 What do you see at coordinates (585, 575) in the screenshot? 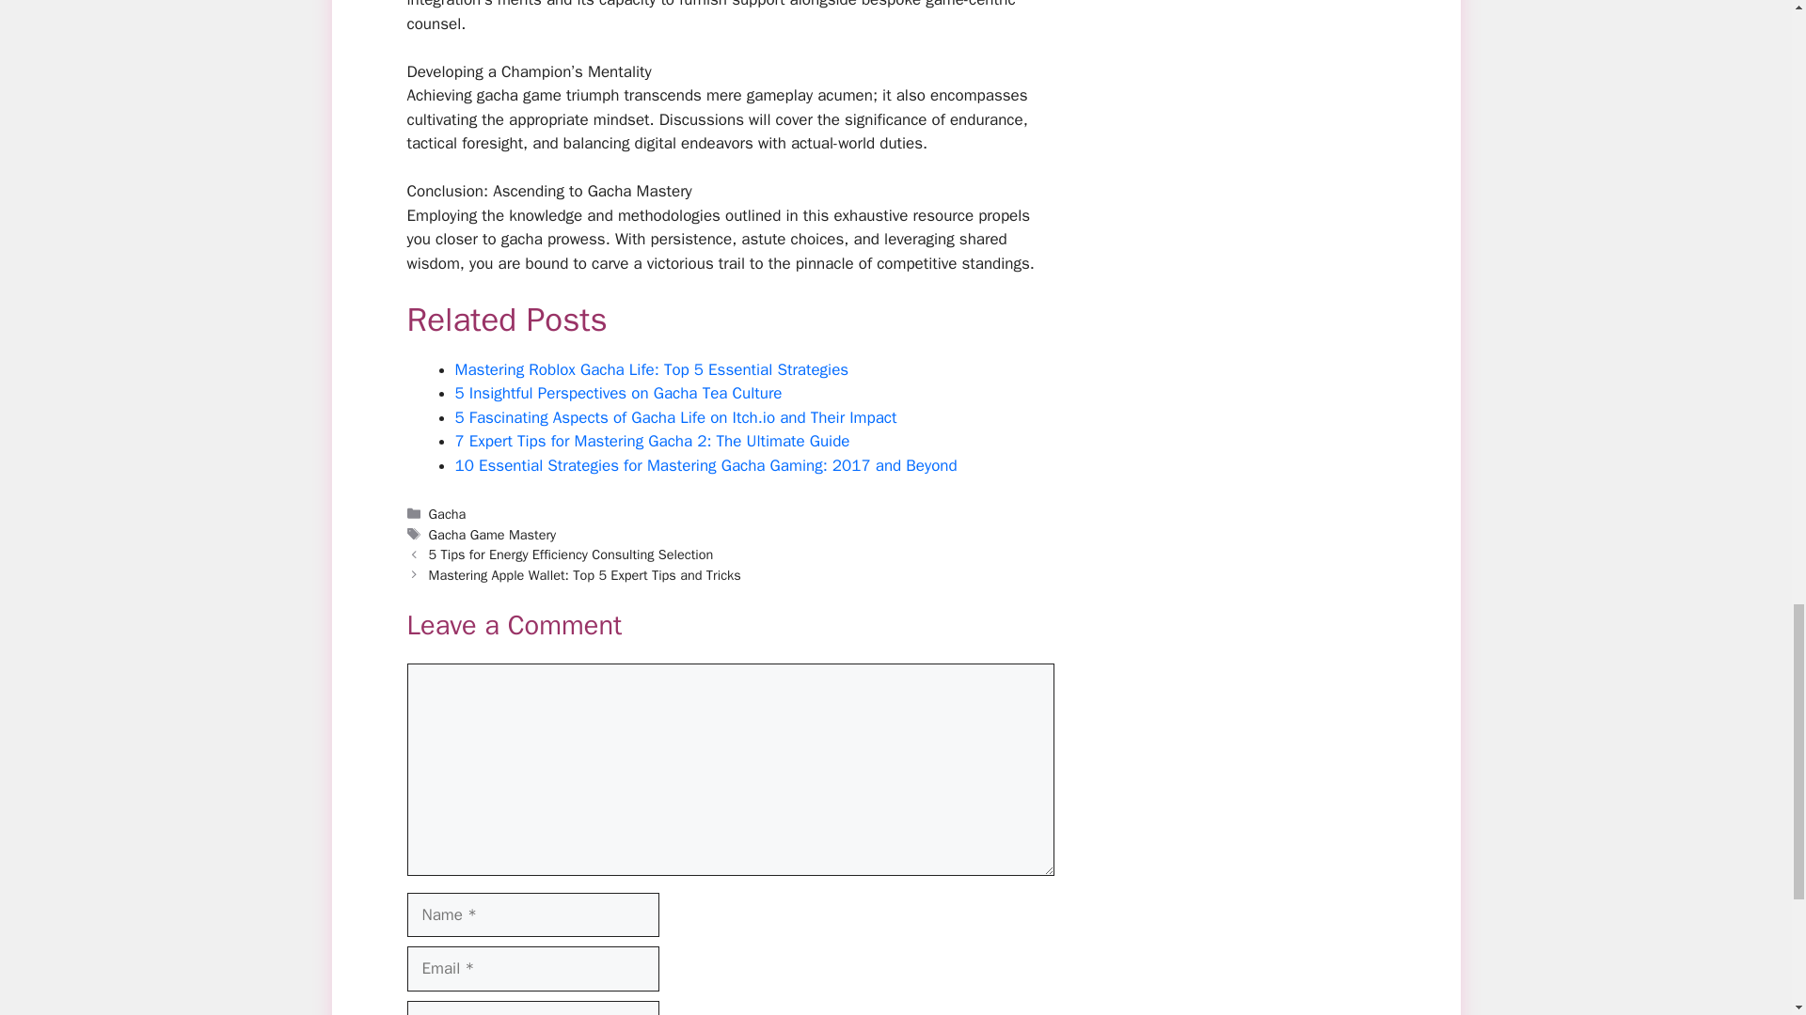
I see `Mastering Apple Wallet: Top 5 Expert Tips and Tricks` at bounding box center [585, 575].